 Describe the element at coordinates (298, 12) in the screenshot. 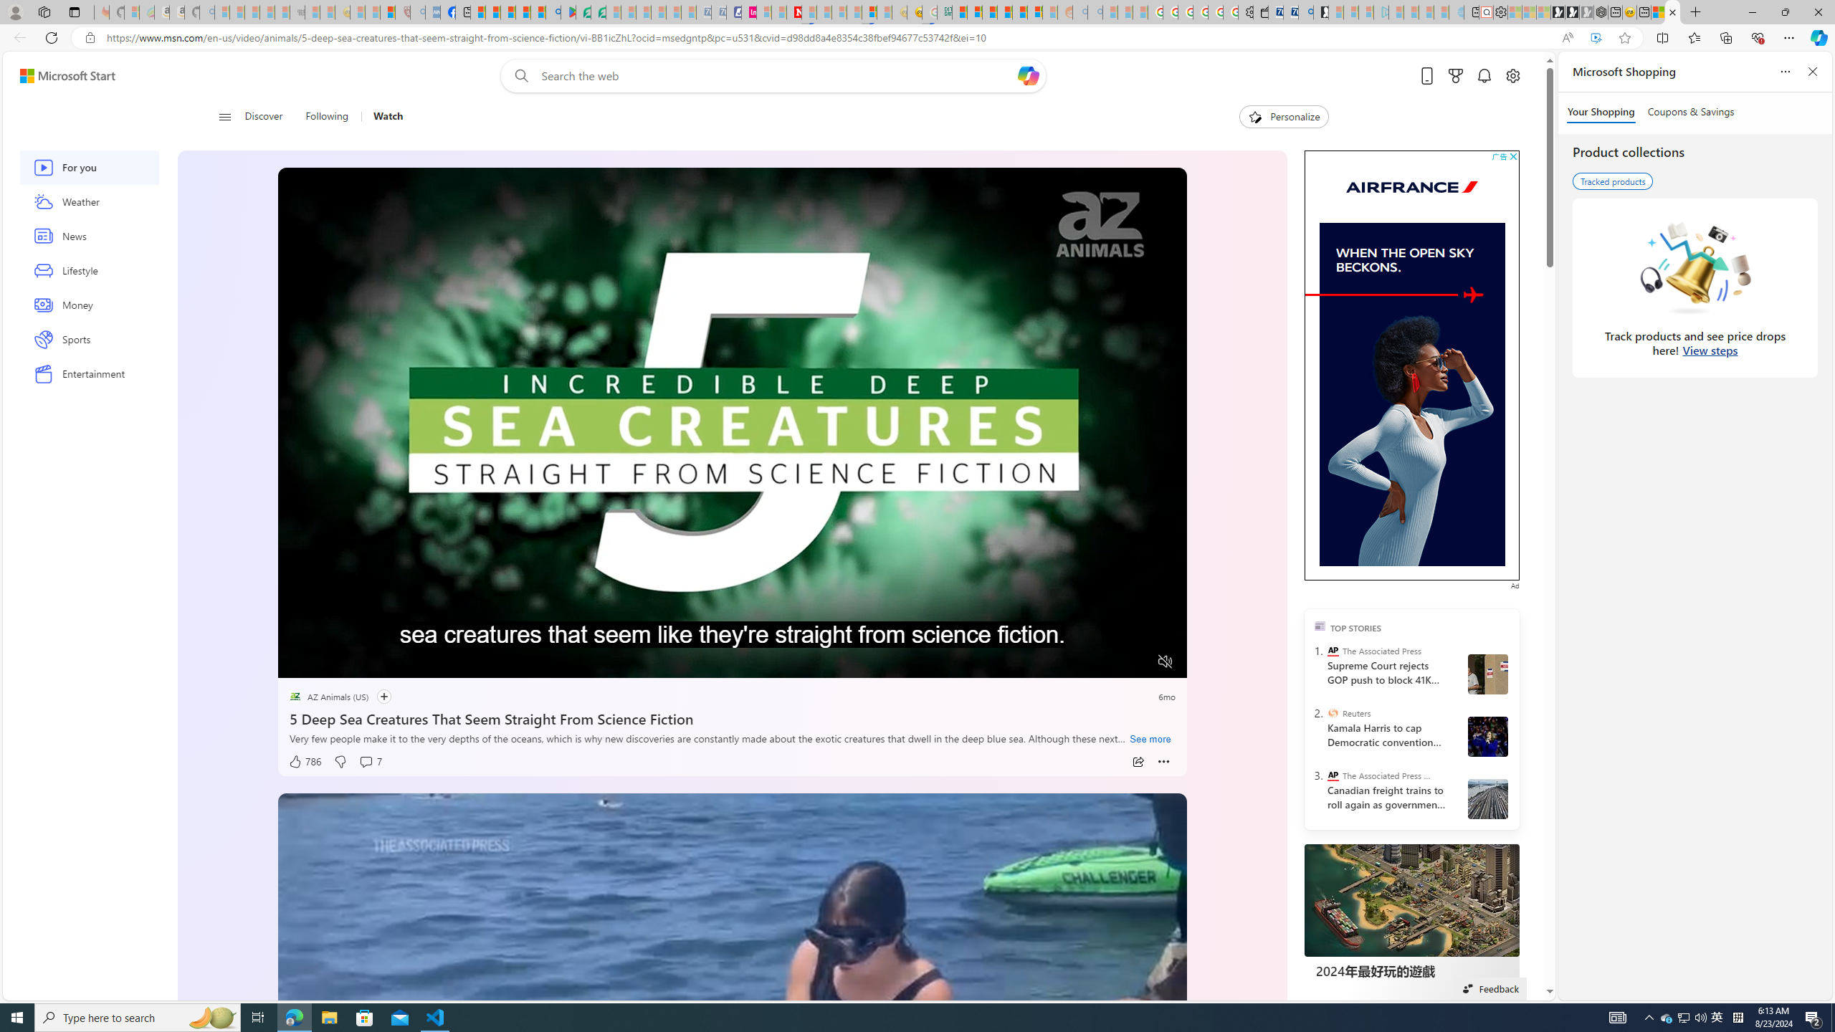

I see `Combat Siege` at that location.